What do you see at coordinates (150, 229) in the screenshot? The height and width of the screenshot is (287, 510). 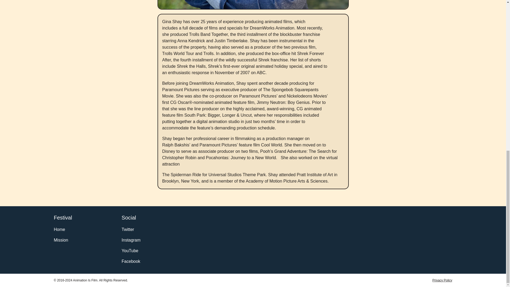 I see `Twitter` at bounding box center [150, 229].